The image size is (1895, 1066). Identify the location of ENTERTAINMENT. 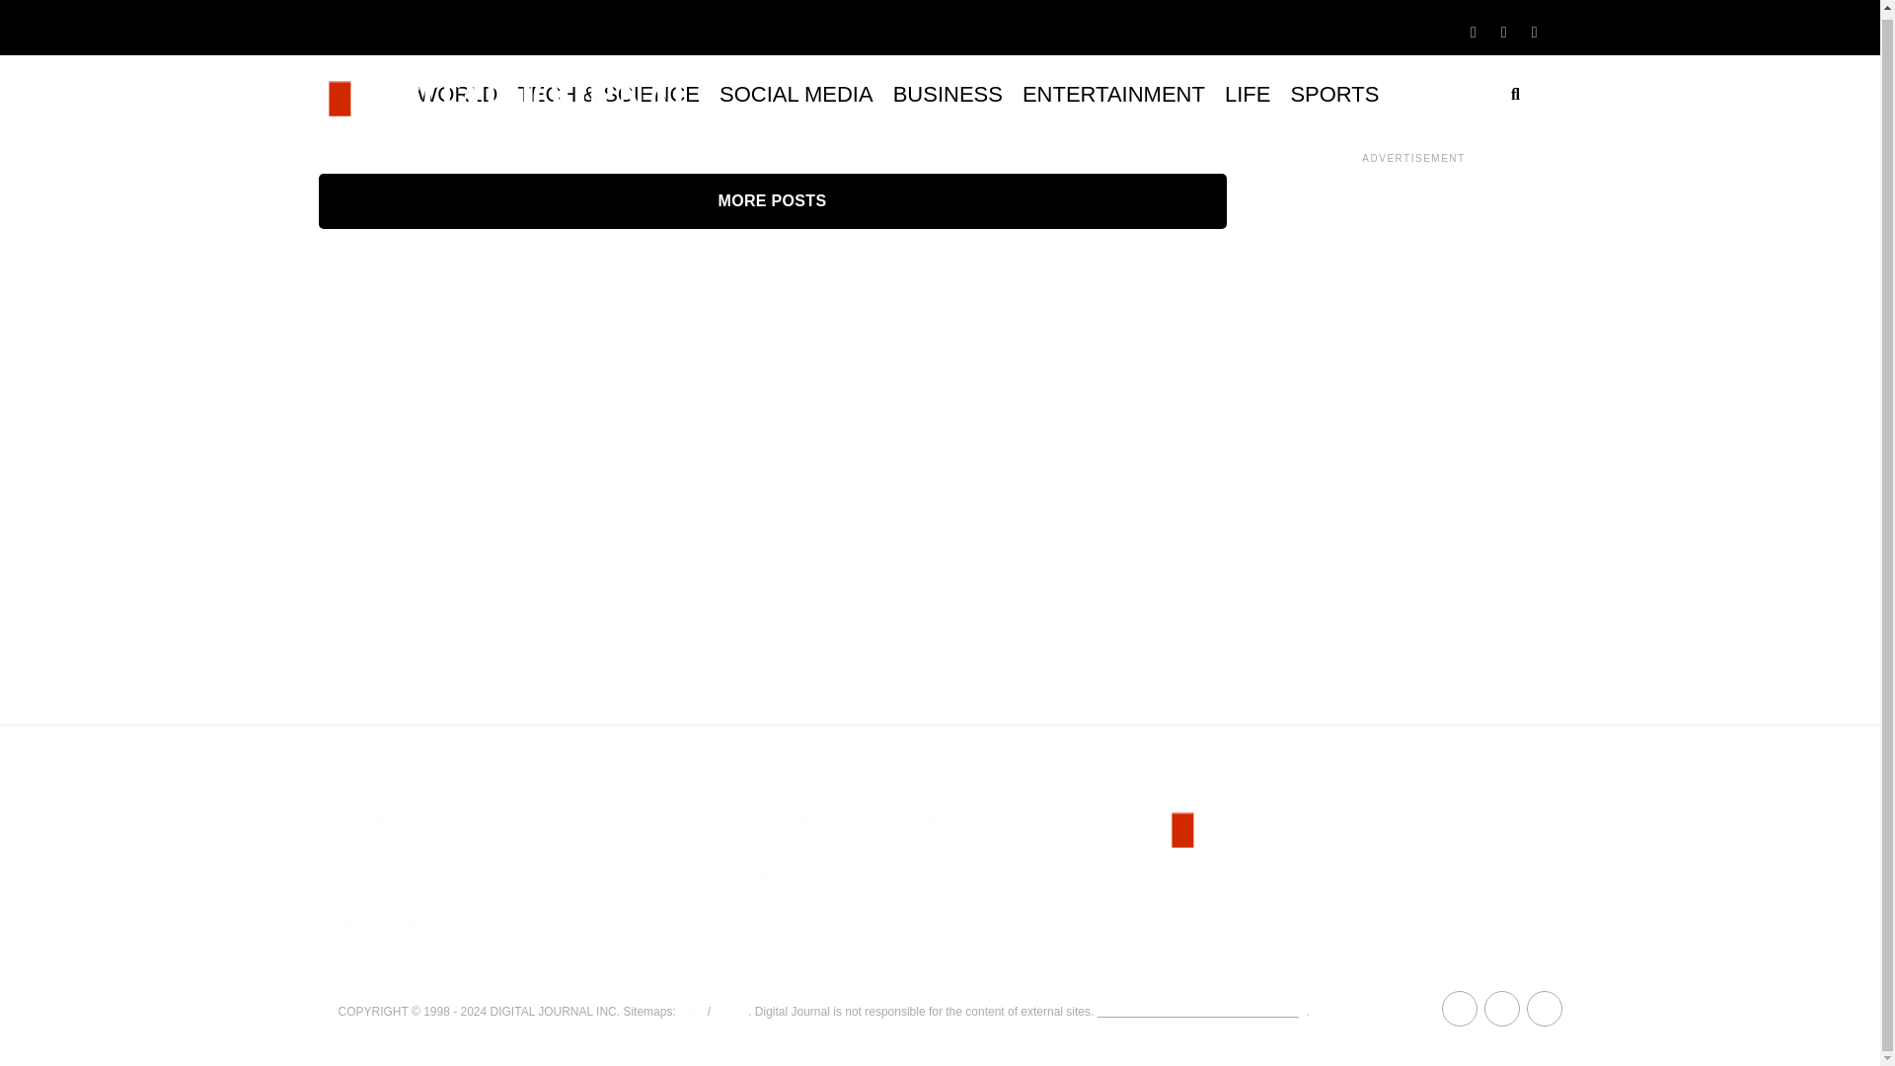
(1113, 95).